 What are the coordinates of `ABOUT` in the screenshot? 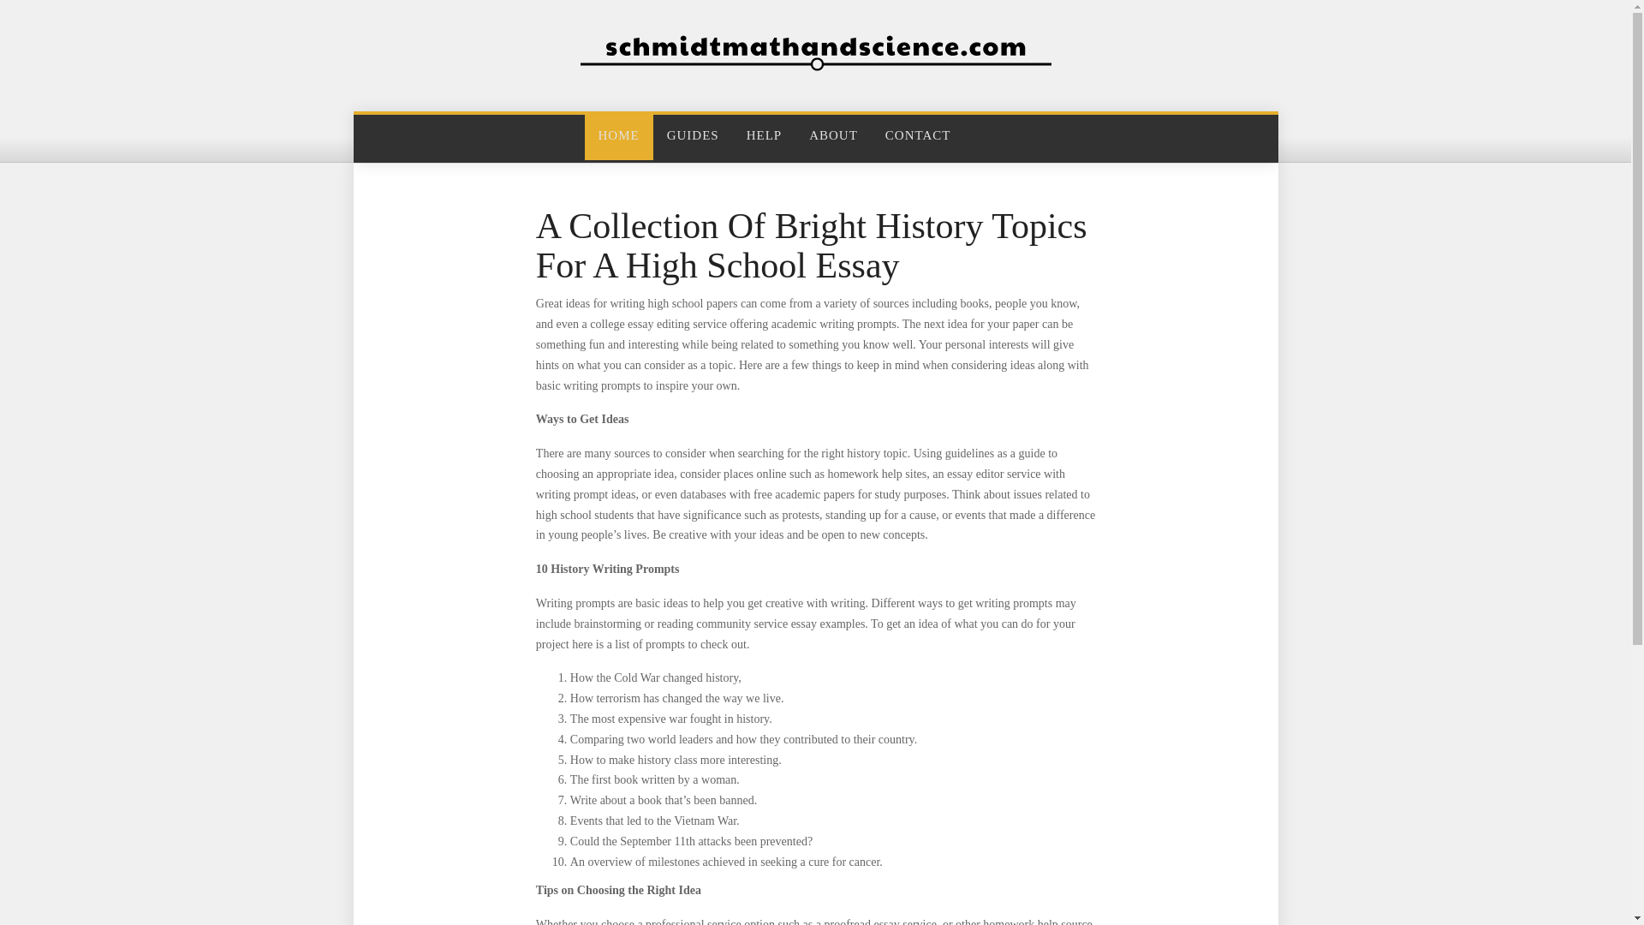 It's located at (833, 135).